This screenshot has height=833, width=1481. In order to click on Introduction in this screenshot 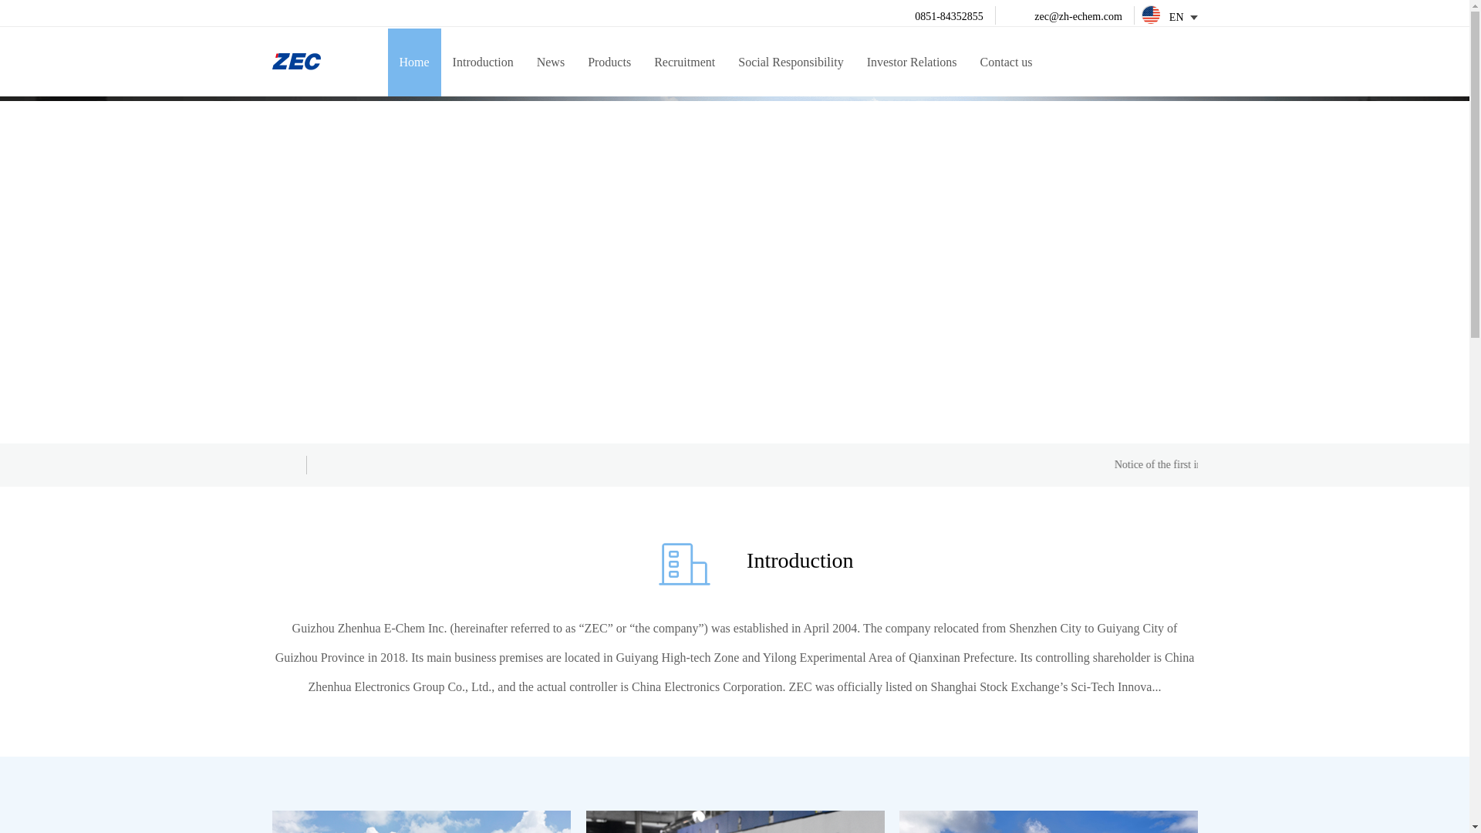, I will do `click(799, 560)`.